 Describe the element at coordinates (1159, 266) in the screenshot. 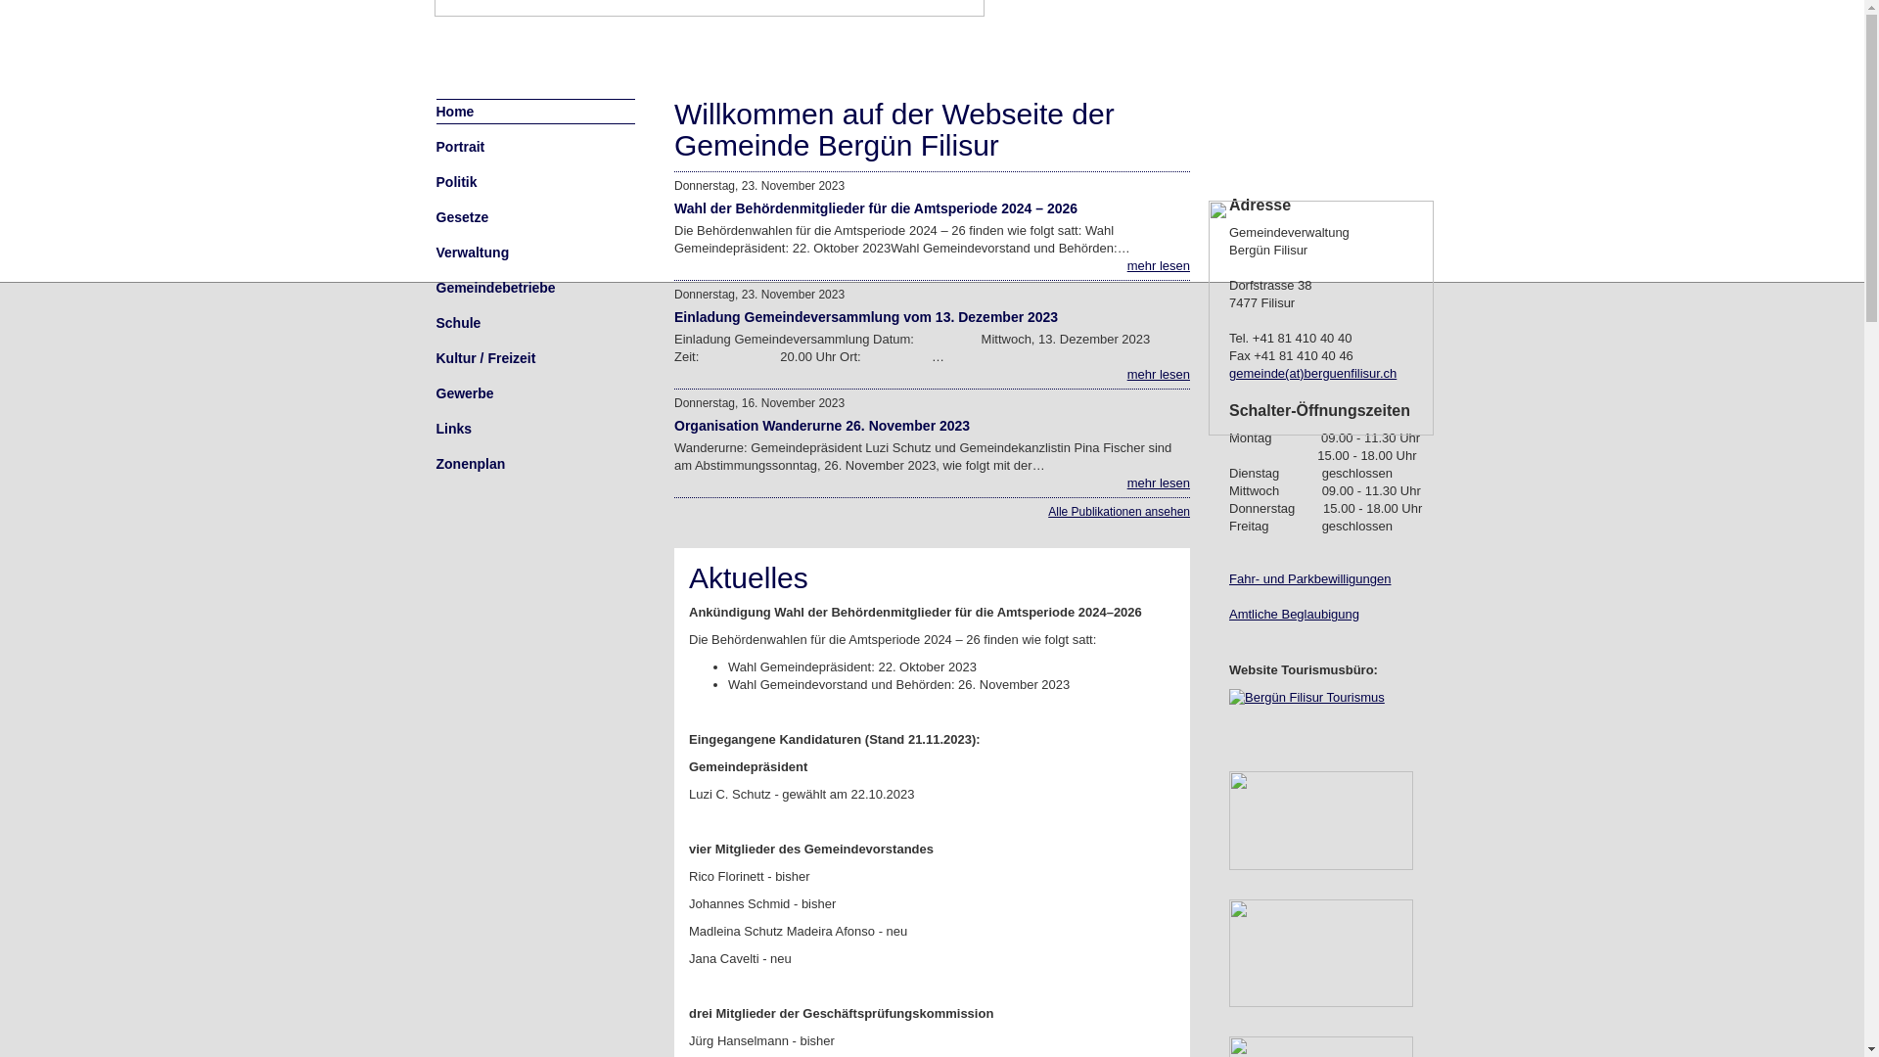

I see `mehr lesen` at that location.